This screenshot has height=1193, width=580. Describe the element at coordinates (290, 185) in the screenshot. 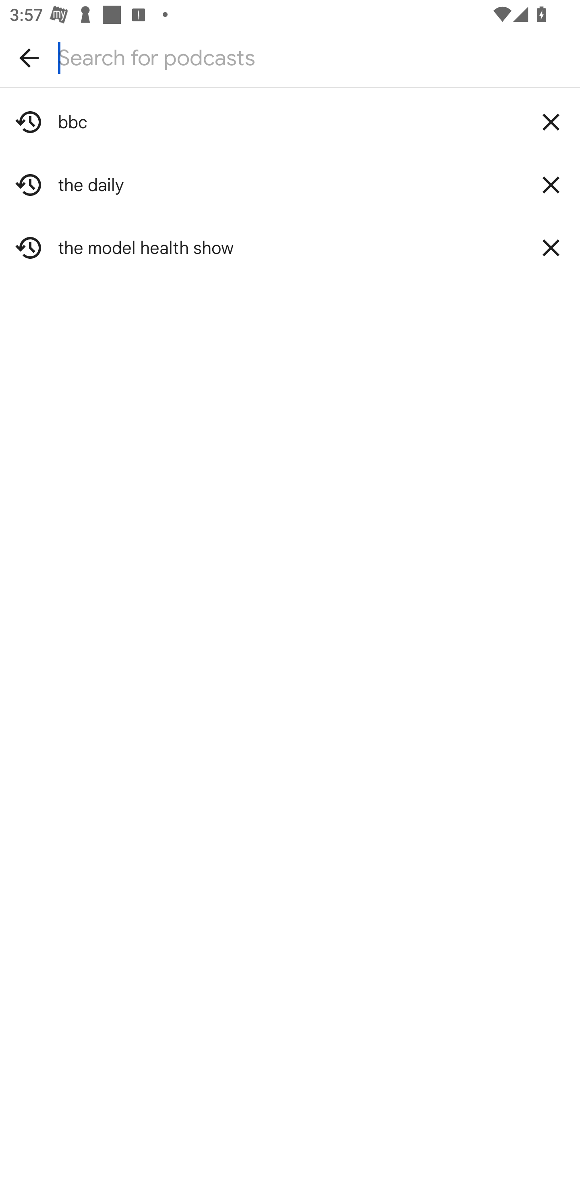

I see `the daily` at that location.